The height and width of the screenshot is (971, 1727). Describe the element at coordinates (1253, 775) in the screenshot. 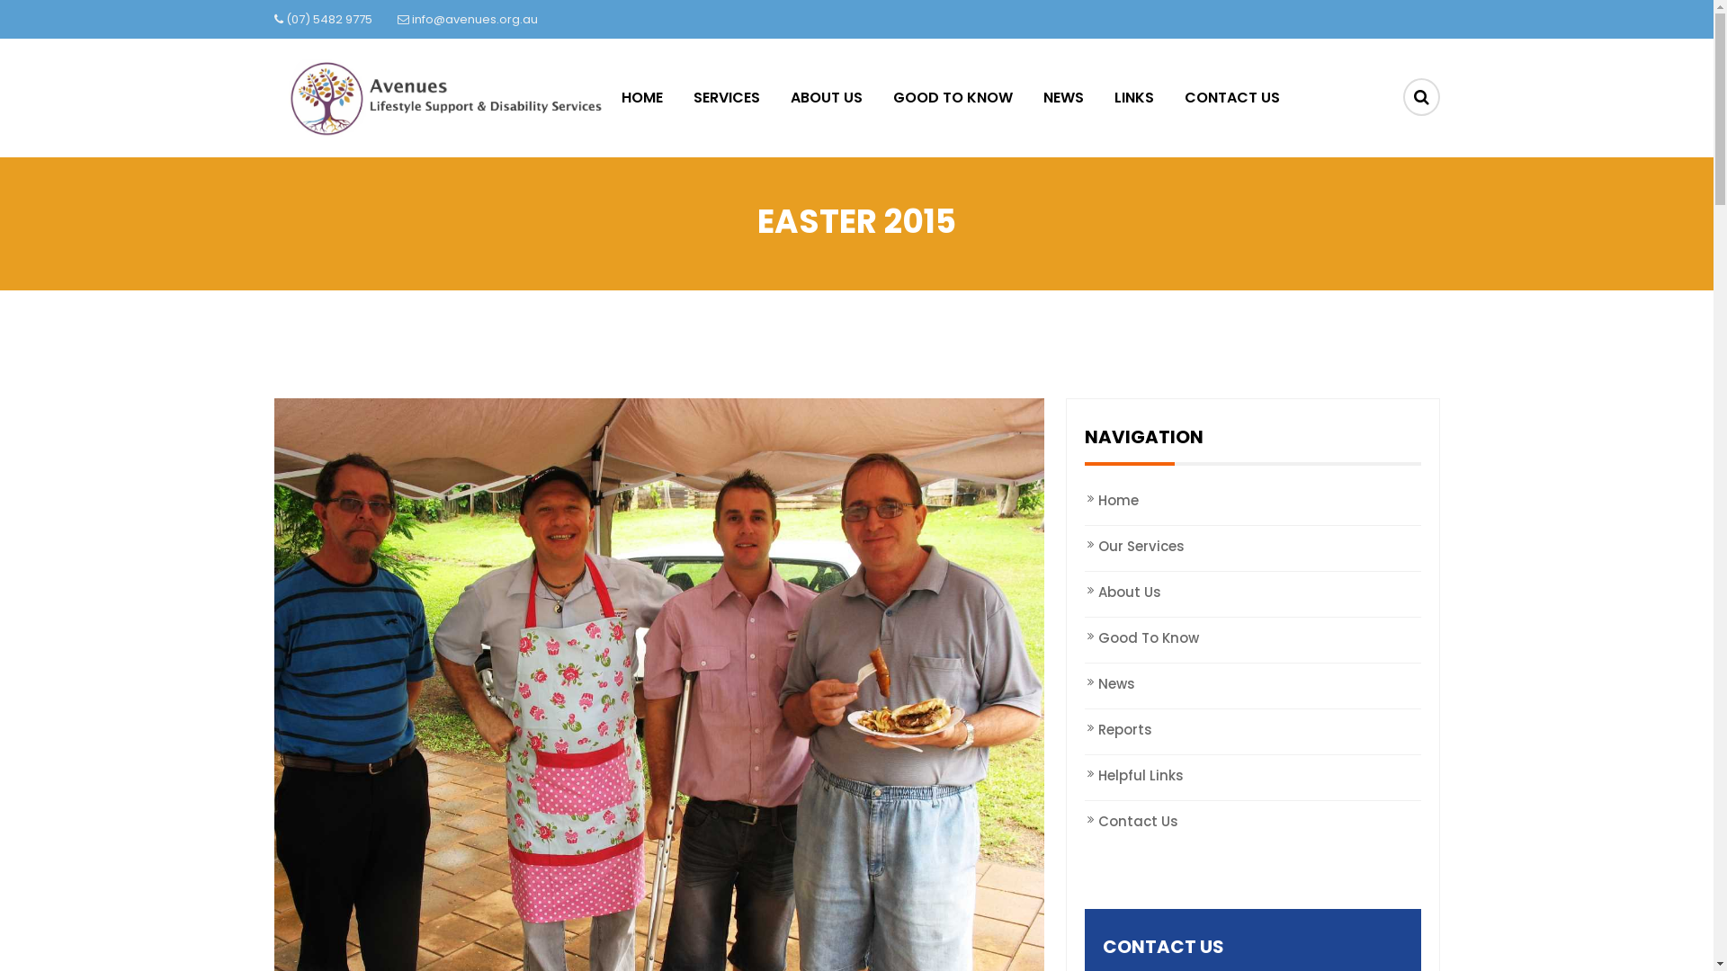

I see `Helpful Links` at that location.